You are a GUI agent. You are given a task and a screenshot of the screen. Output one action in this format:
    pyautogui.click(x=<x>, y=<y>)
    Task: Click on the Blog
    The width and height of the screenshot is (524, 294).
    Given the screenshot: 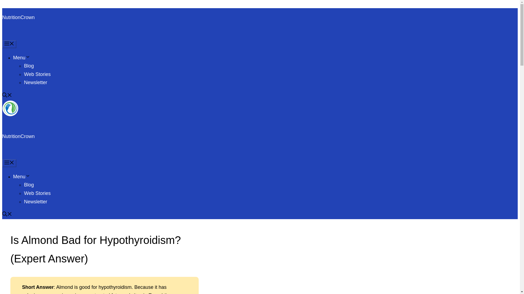 What is the action you would take?
    pyautogui.click(x=29, y=185)
    